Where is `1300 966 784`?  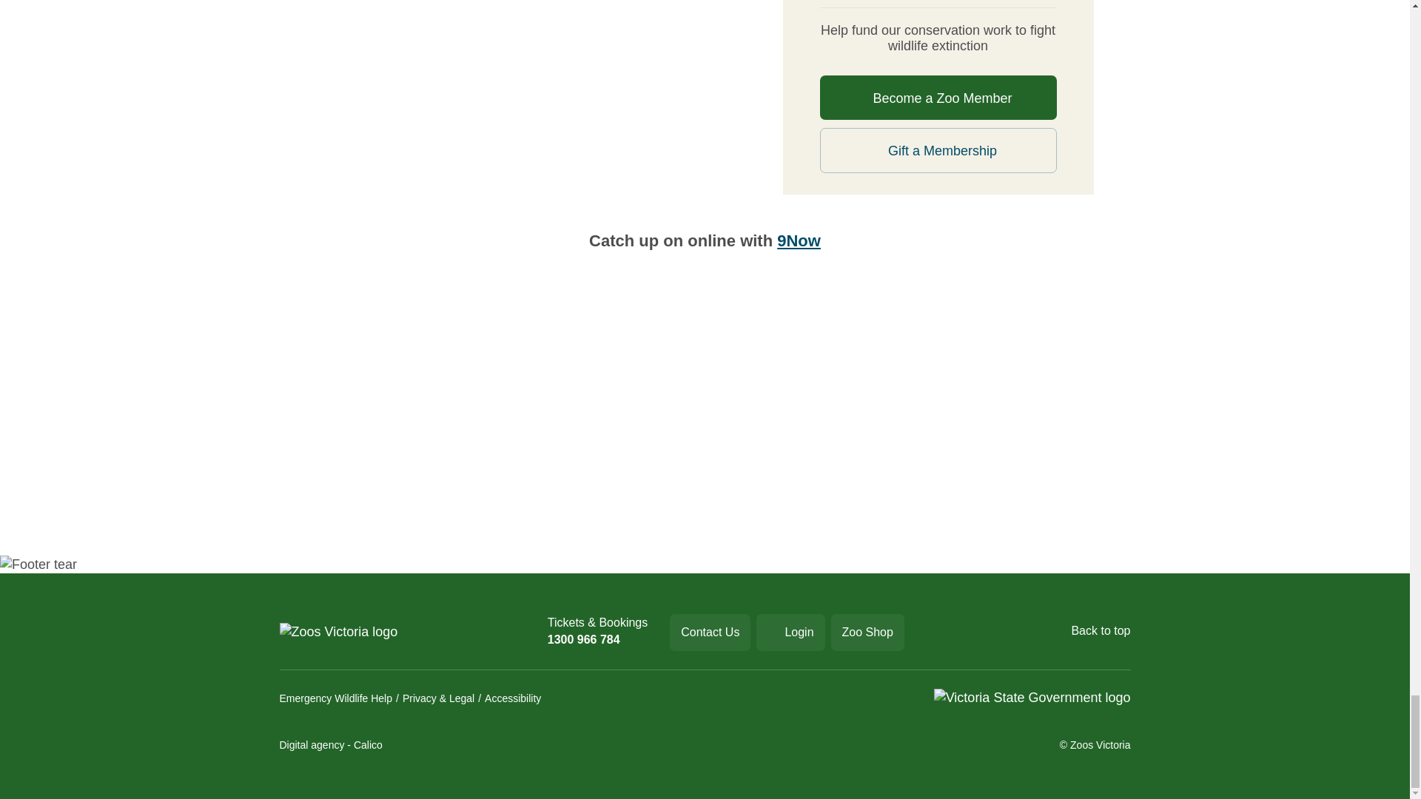 1300 966 784 is located at coordinates (597, 639).